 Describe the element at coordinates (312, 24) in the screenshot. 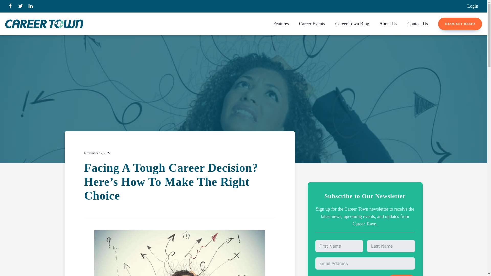

I see `Career Events` at that location.